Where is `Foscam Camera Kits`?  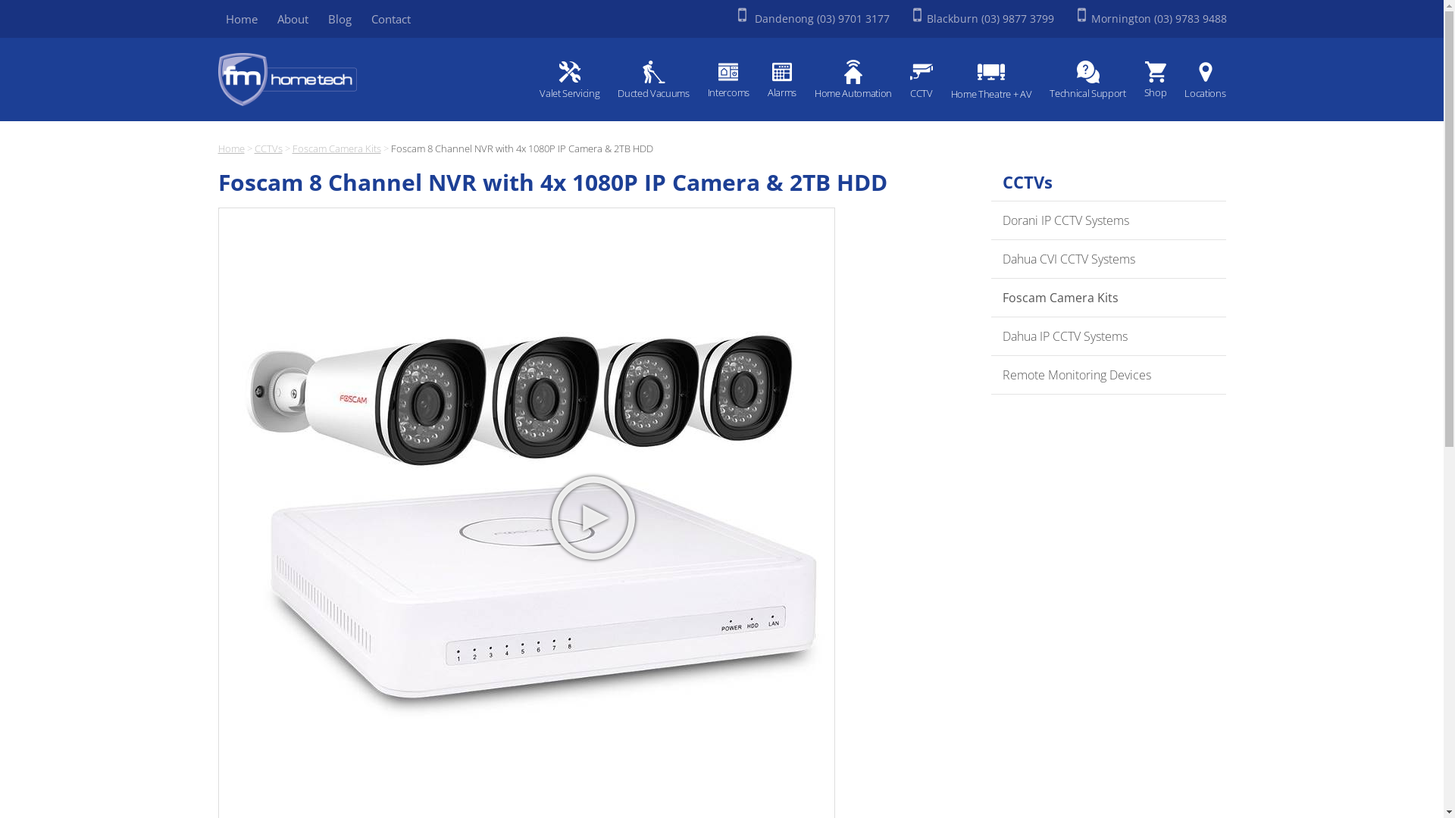 Foscam Camera Kits is located at coordinates (336, 148).